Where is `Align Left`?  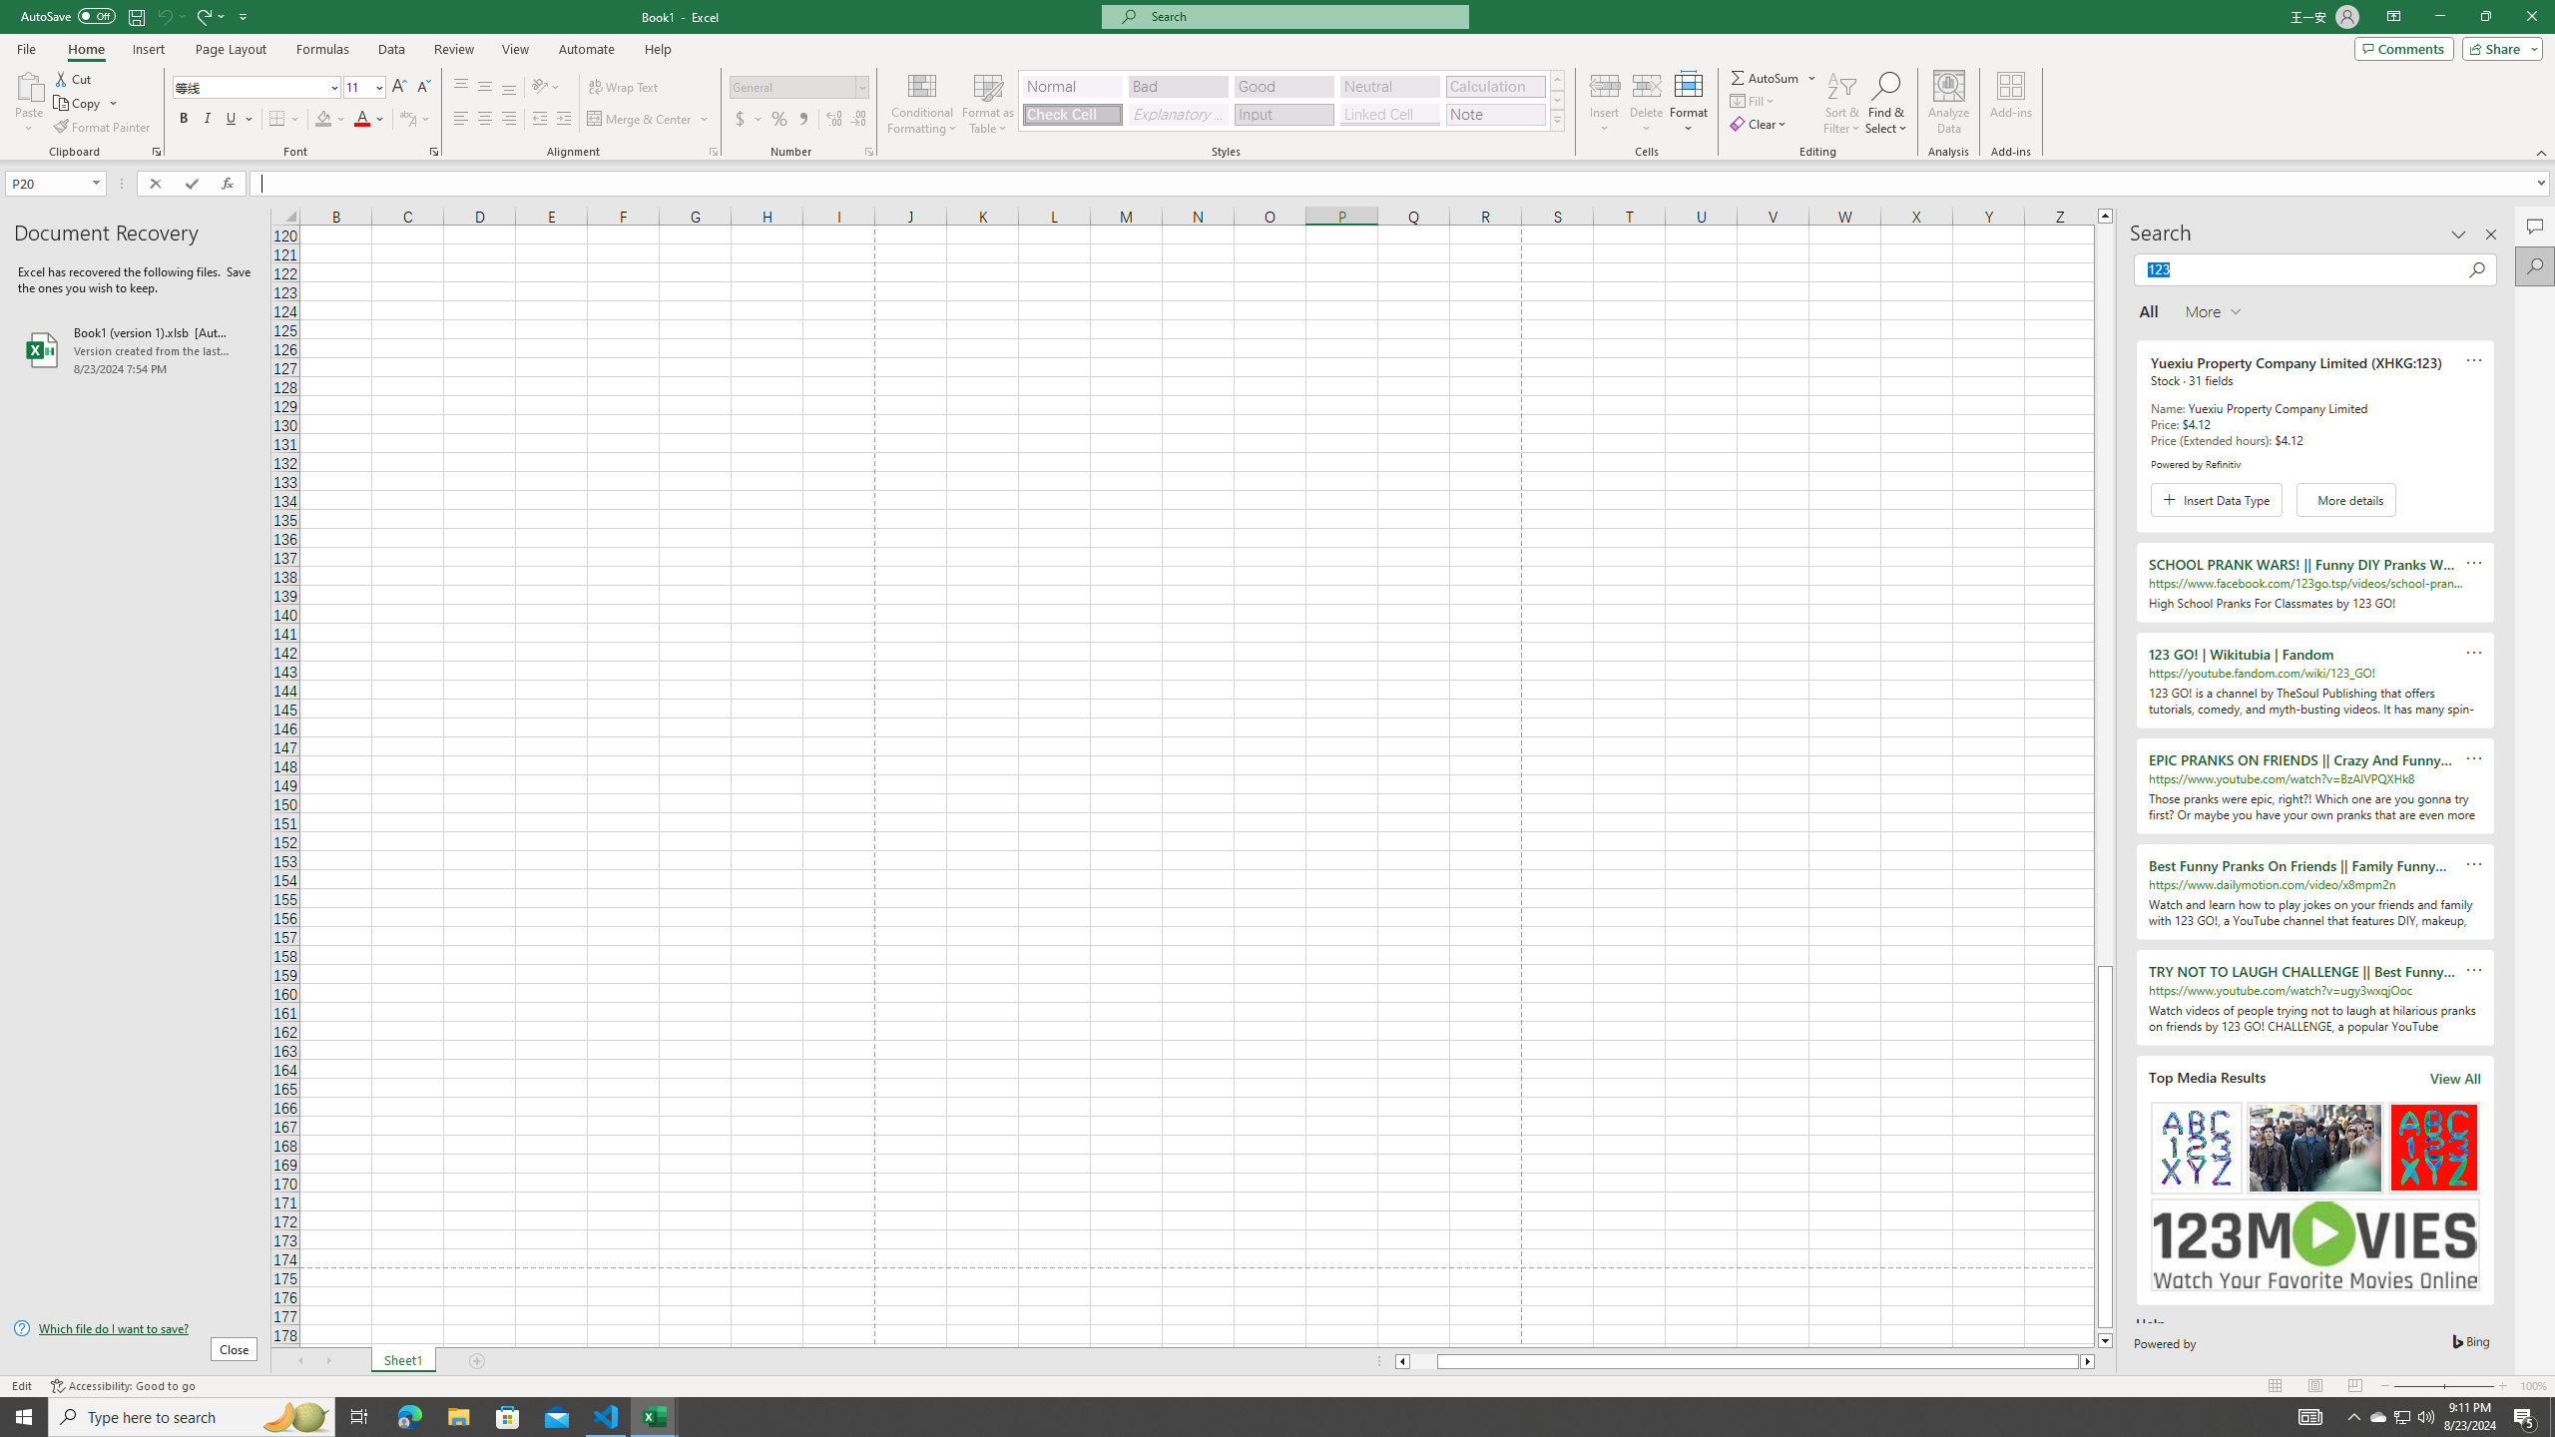 Align Left is located at coordinates (461, 120).